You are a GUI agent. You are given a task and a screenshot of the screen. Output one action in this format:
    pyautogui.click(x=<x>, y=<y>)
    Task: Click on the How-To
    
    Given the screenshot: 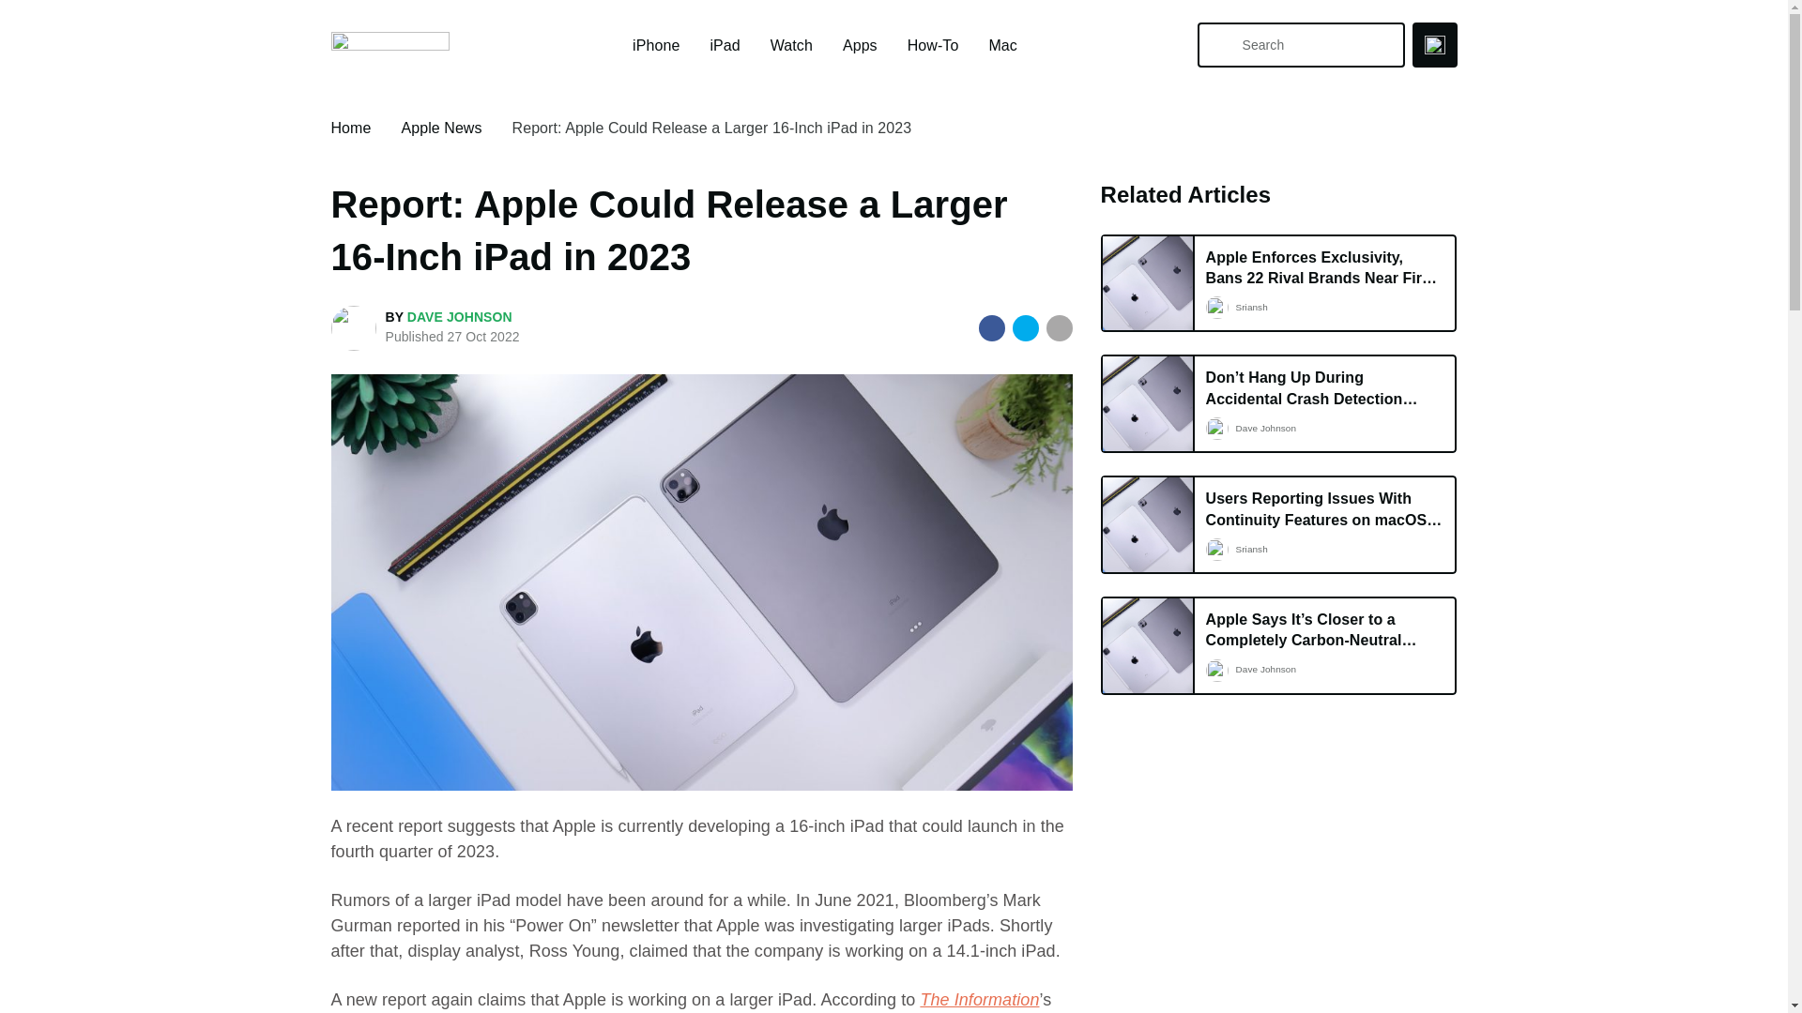 What is the action you would take?
    pyautogui.click(x=933, y=45)
    